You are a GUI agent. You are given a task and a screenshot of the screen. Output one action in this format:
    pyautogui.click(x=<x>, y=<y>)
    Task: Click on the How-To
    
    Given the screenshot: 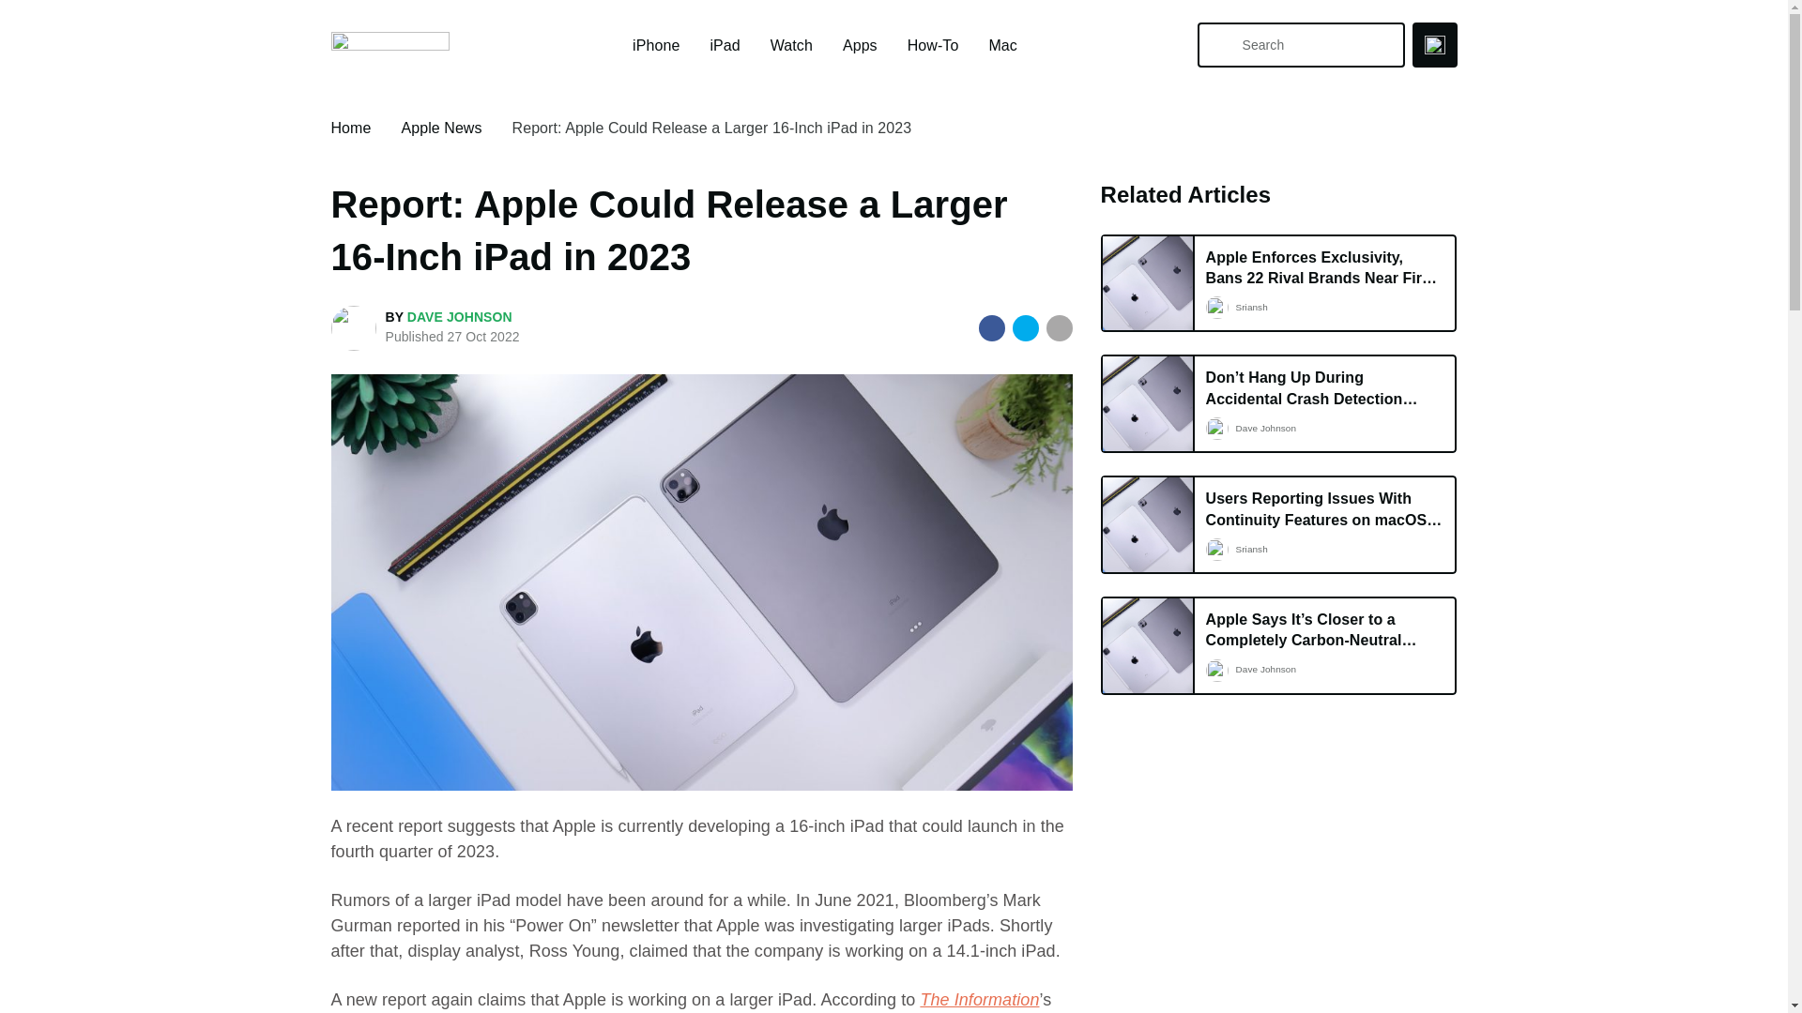 What is the action you would take?
    pyautogui.click(x=933, y=45)
    